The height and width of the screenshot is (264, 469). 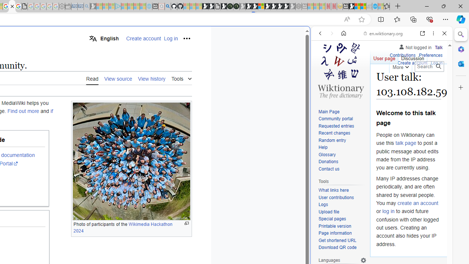 What do you see at coordinates (388, 211) in the screenshot?
I see `log in` at bounding box center [388, 211].